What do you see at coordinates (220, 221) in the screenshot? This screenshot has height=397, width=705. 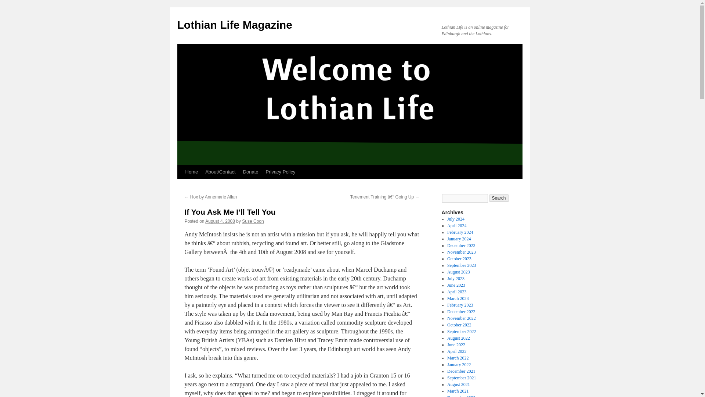 I see `August 4, 2008` at bounding box center [220, 221].